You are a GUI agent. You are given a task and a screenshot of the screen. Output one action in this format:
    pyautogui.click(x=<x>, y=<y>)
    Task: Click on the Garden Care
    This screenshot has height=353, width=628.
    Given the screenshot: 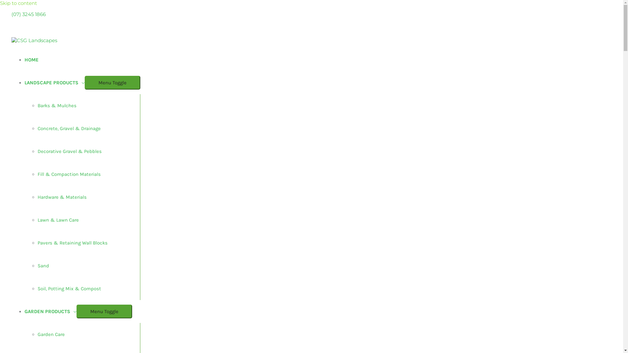 What is the action you would take?
    pyautogui.click(x=51, y=334)
    